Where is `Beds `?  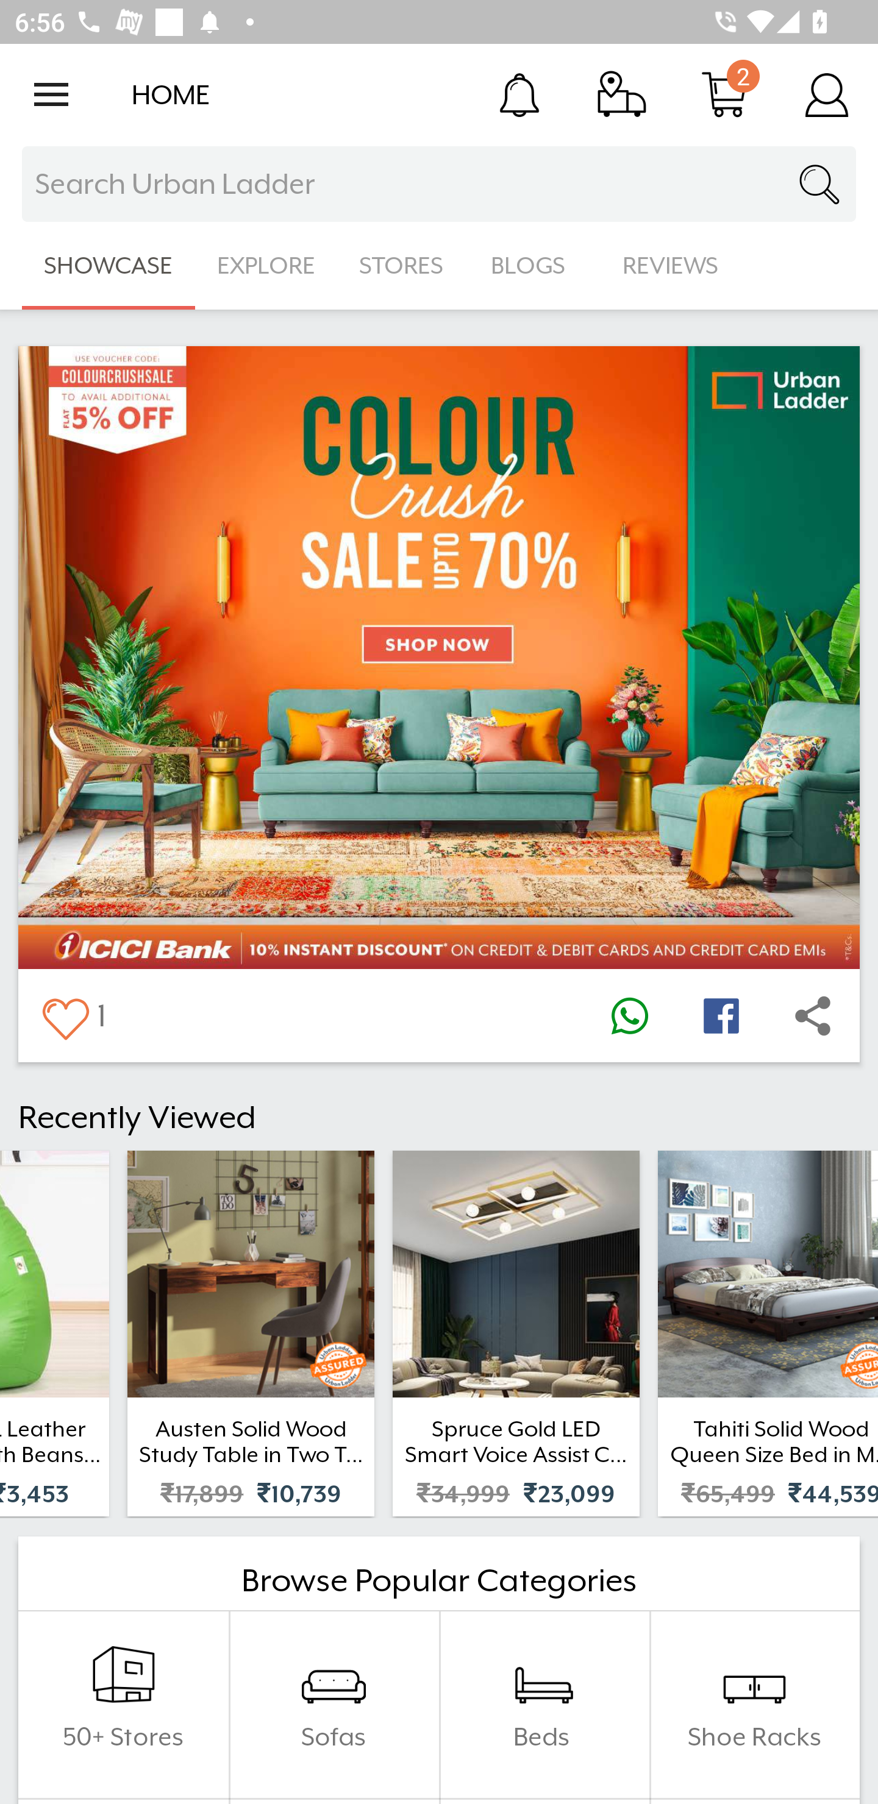
Beds  is located at coordinates (544, 1705).